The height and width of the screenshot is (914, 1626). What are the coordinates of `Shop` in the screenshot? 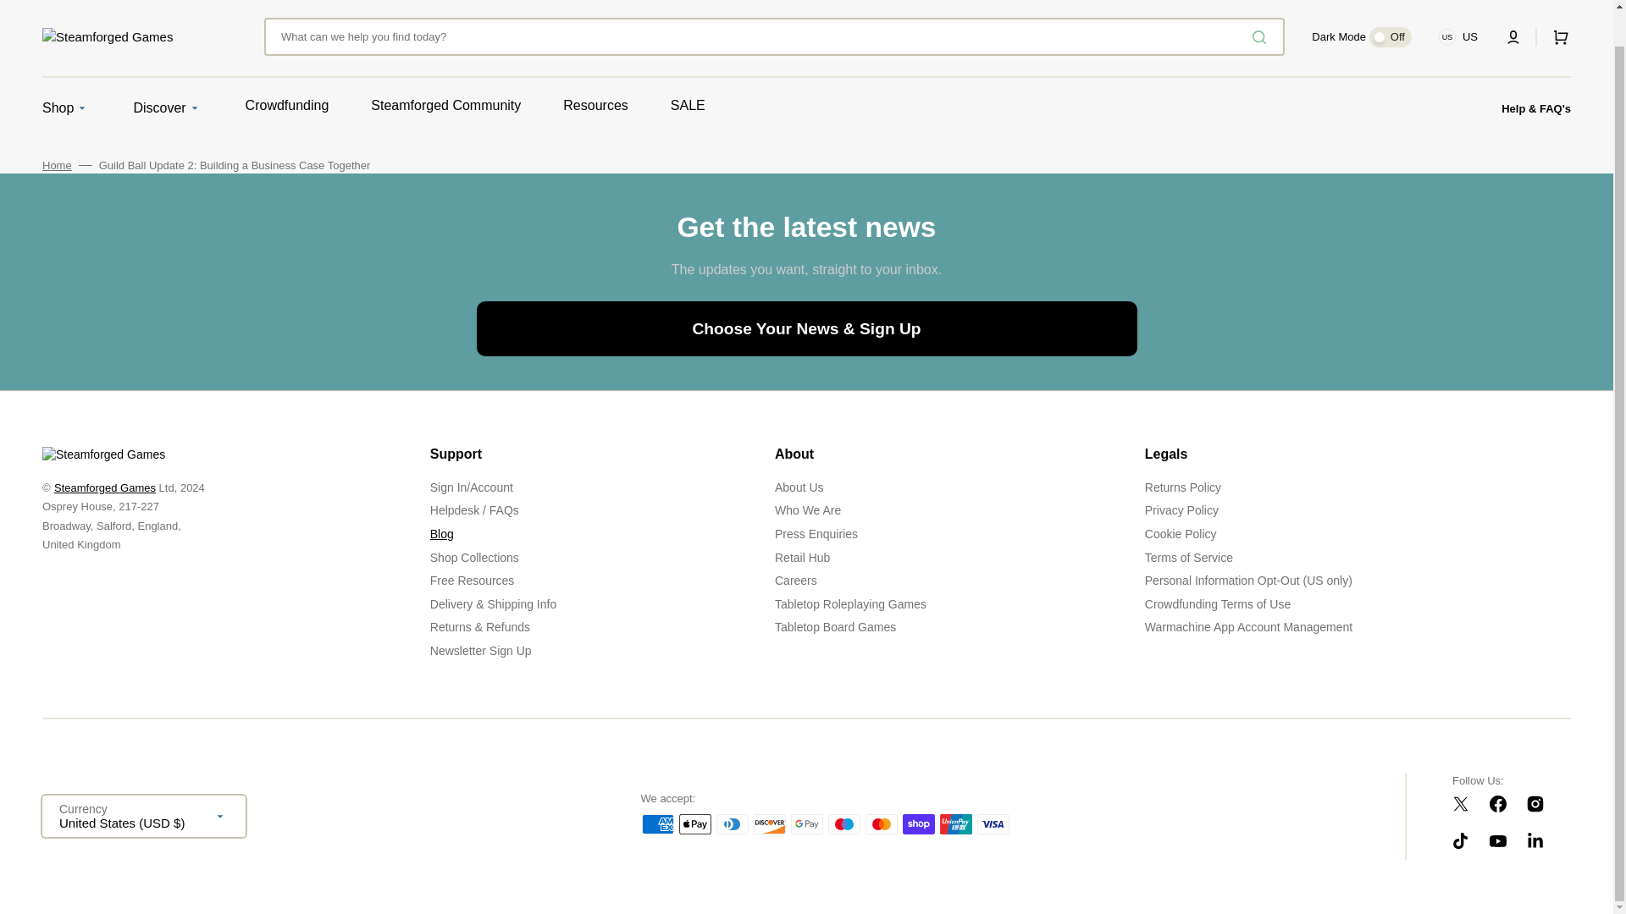 It's located at (58, 108).